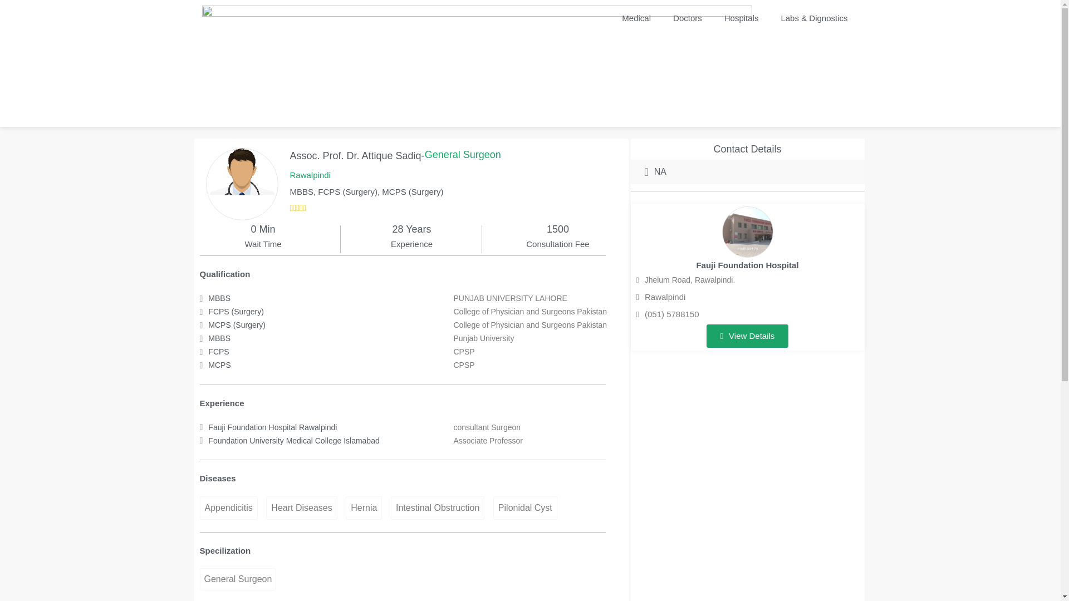 Image resolution: width=1069 pixels, height=601 pixels. Describe the element at coordinates (228, 508) in the screenshot. I see `Appendicitis` at that location.